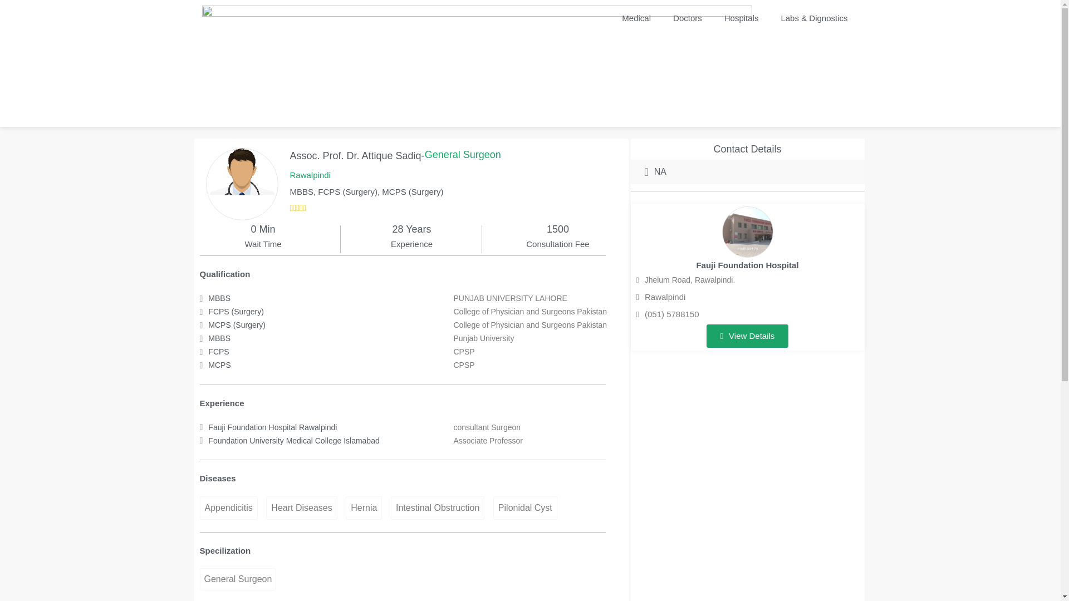 Image resolution: width=1069 pixels, height=601 pixels. Describe the element at coordinates (228, 508) in the screenshot. I see `Appendicitis` at that location.